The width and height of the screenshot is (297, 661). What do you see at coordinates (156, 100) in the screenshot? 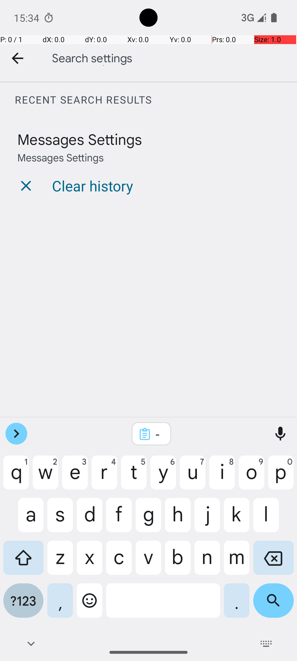
I see `RECENT SEARCH RESULTS` at bounding box center [156, 100].